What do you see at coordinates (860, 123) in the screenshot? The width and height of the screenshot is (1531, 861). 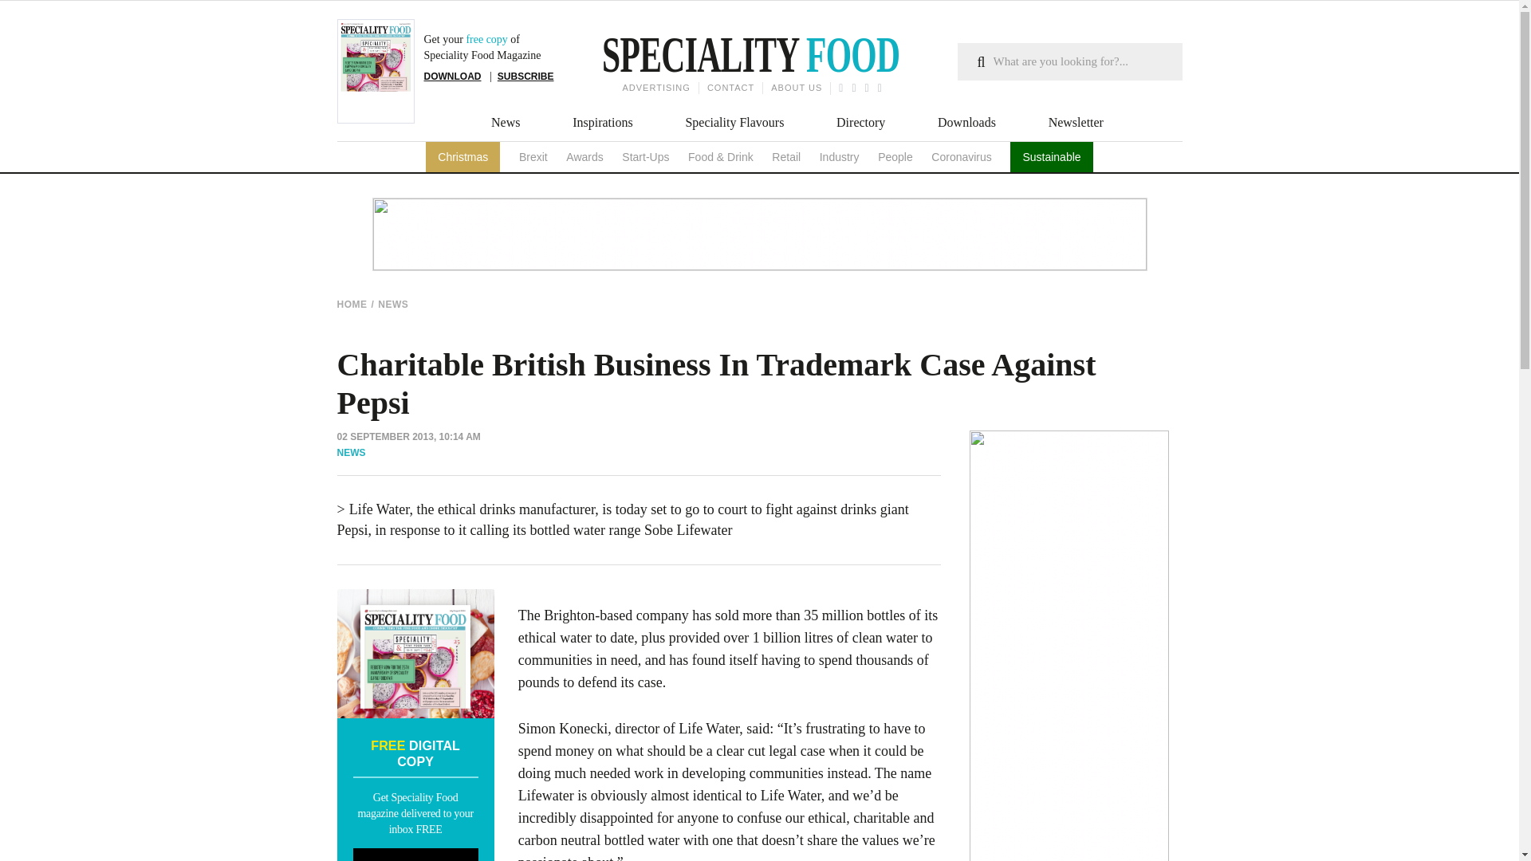 I see `Directory` at bounding box center [860, 123].